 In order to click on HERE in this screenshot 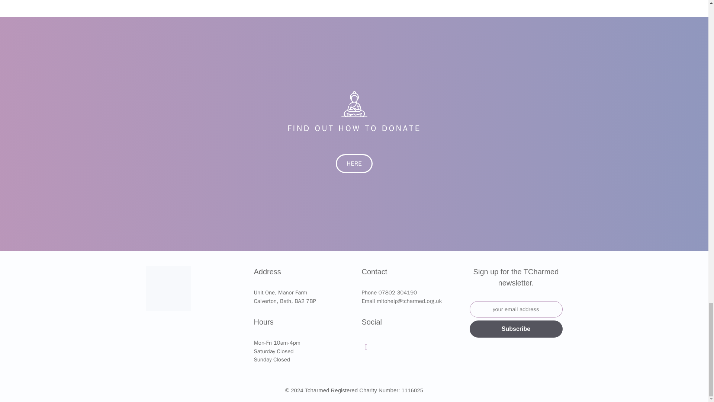, I will do `click(354, 163)`.